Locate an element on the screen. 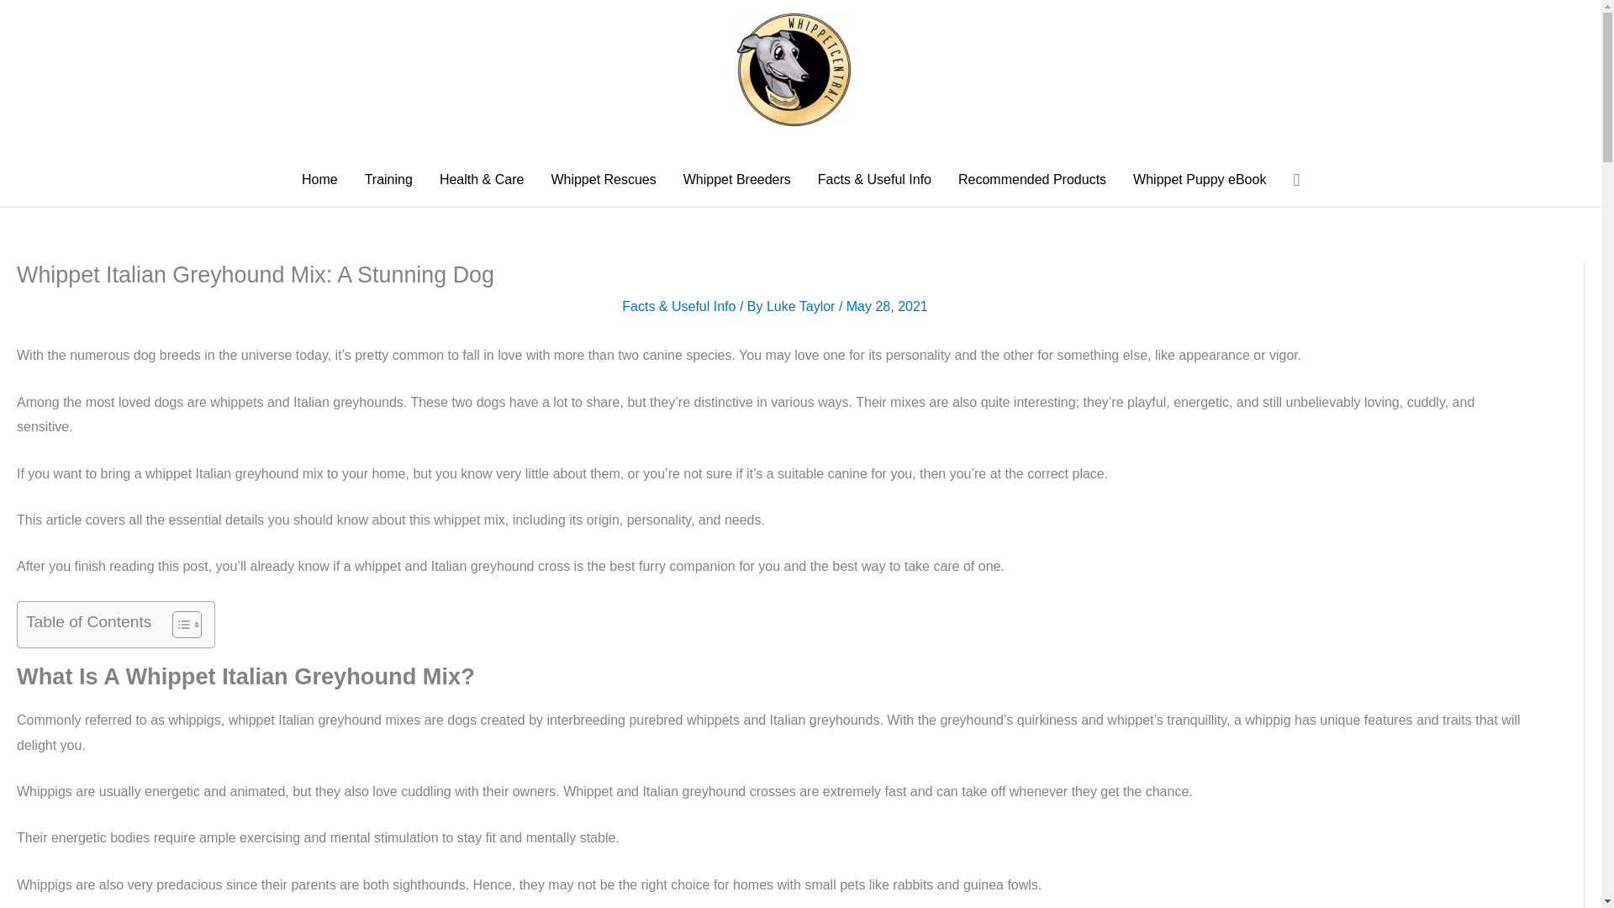 This screenshot has height=908, width=1614. Recommended Products is located at coordinates (1032, 180).